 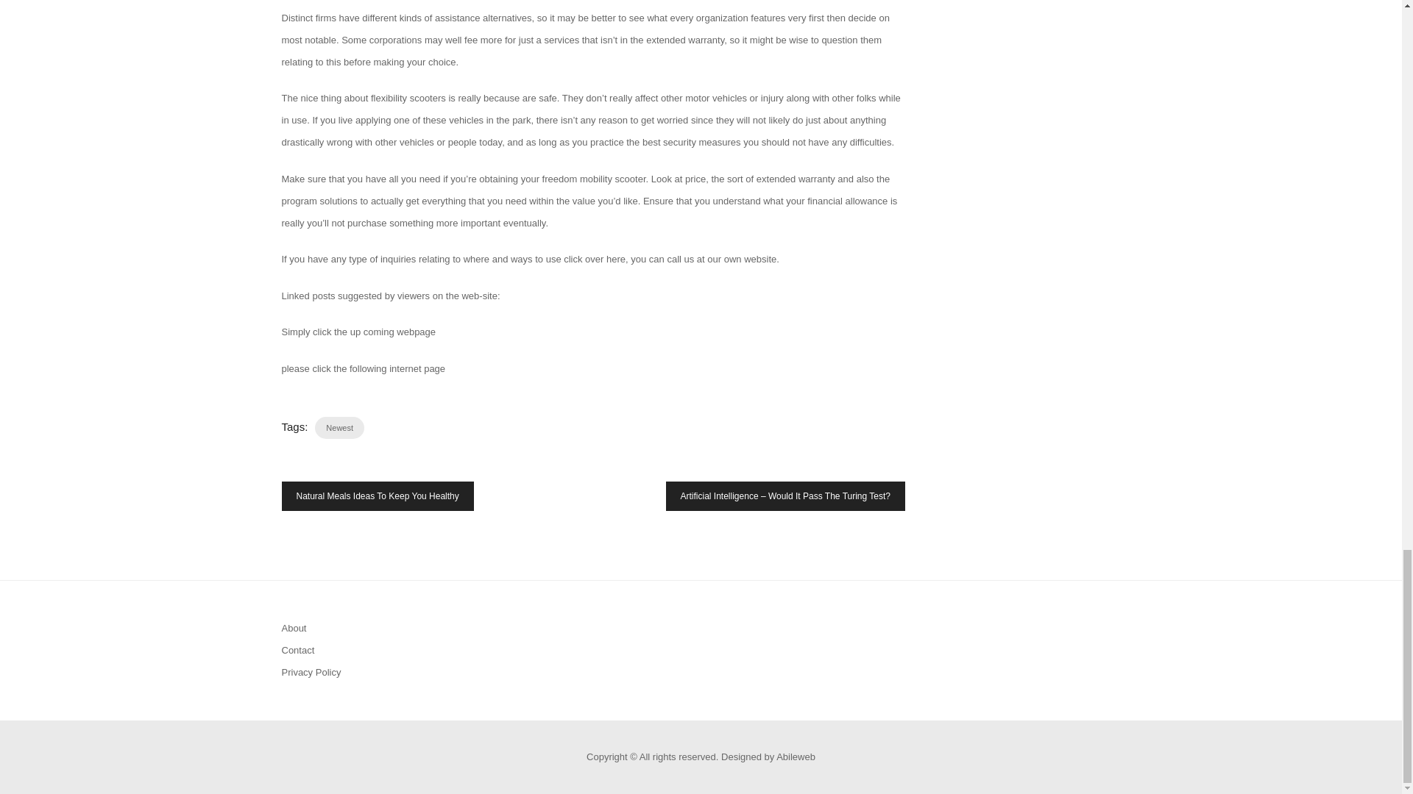 I want to click on About, so click(x=294, y=628).